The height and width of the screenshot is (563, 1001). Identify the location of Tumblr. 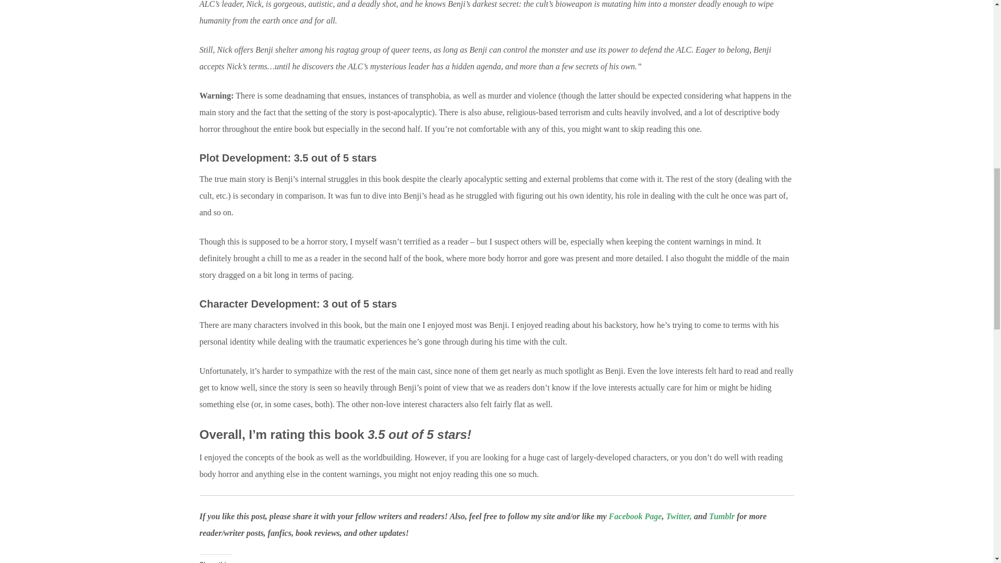
(722, 516).